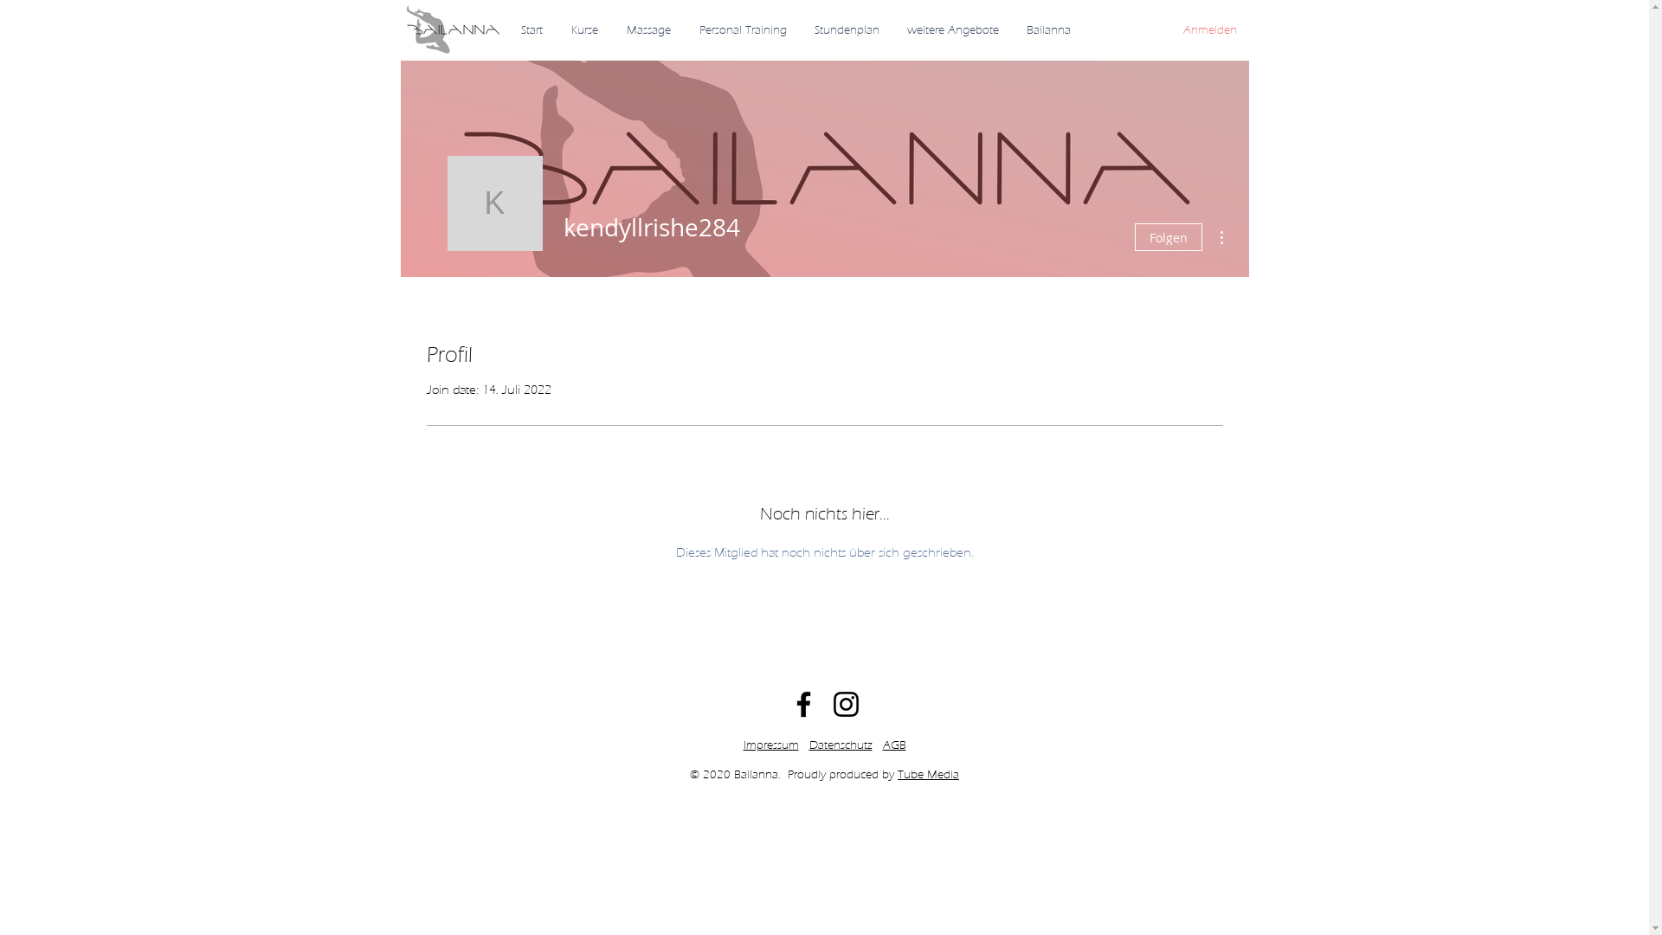  What do you see at coordinates (847, 29) in the screenshot?
I see `Stundenplan` at bounding box center [847, 29].